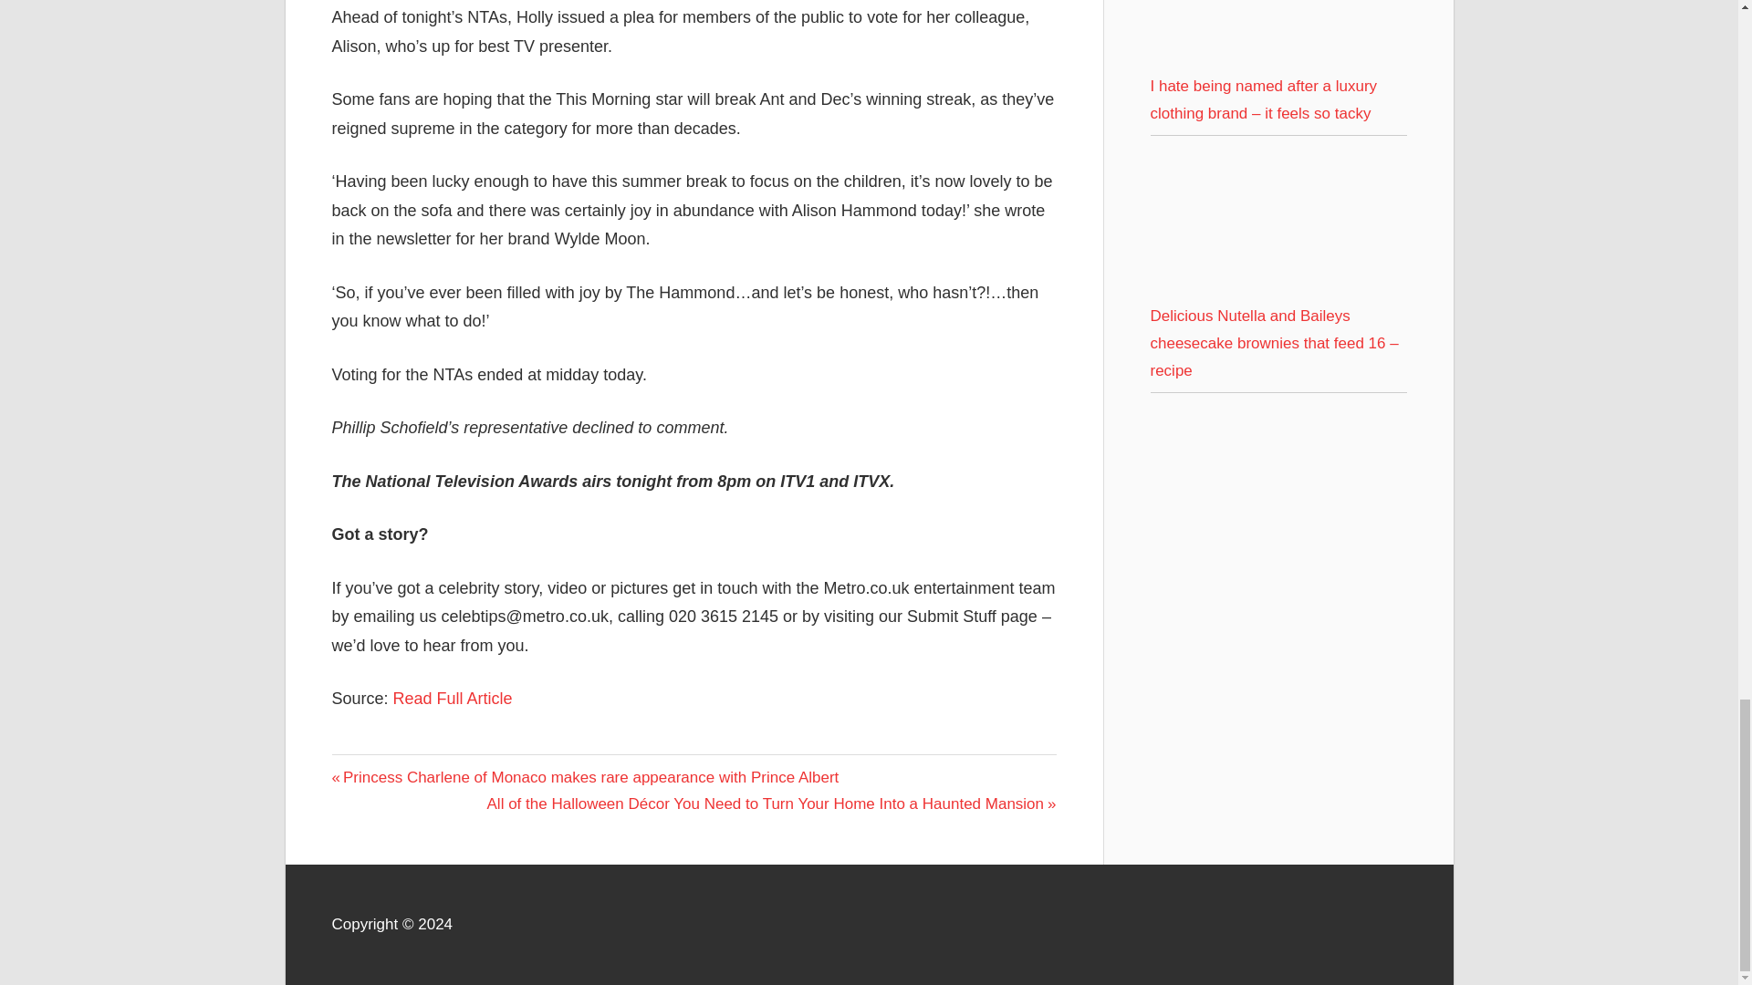 The height and width of the screenshot is (985, 1752). I want to click on Read Full Article, so click(453, 699).